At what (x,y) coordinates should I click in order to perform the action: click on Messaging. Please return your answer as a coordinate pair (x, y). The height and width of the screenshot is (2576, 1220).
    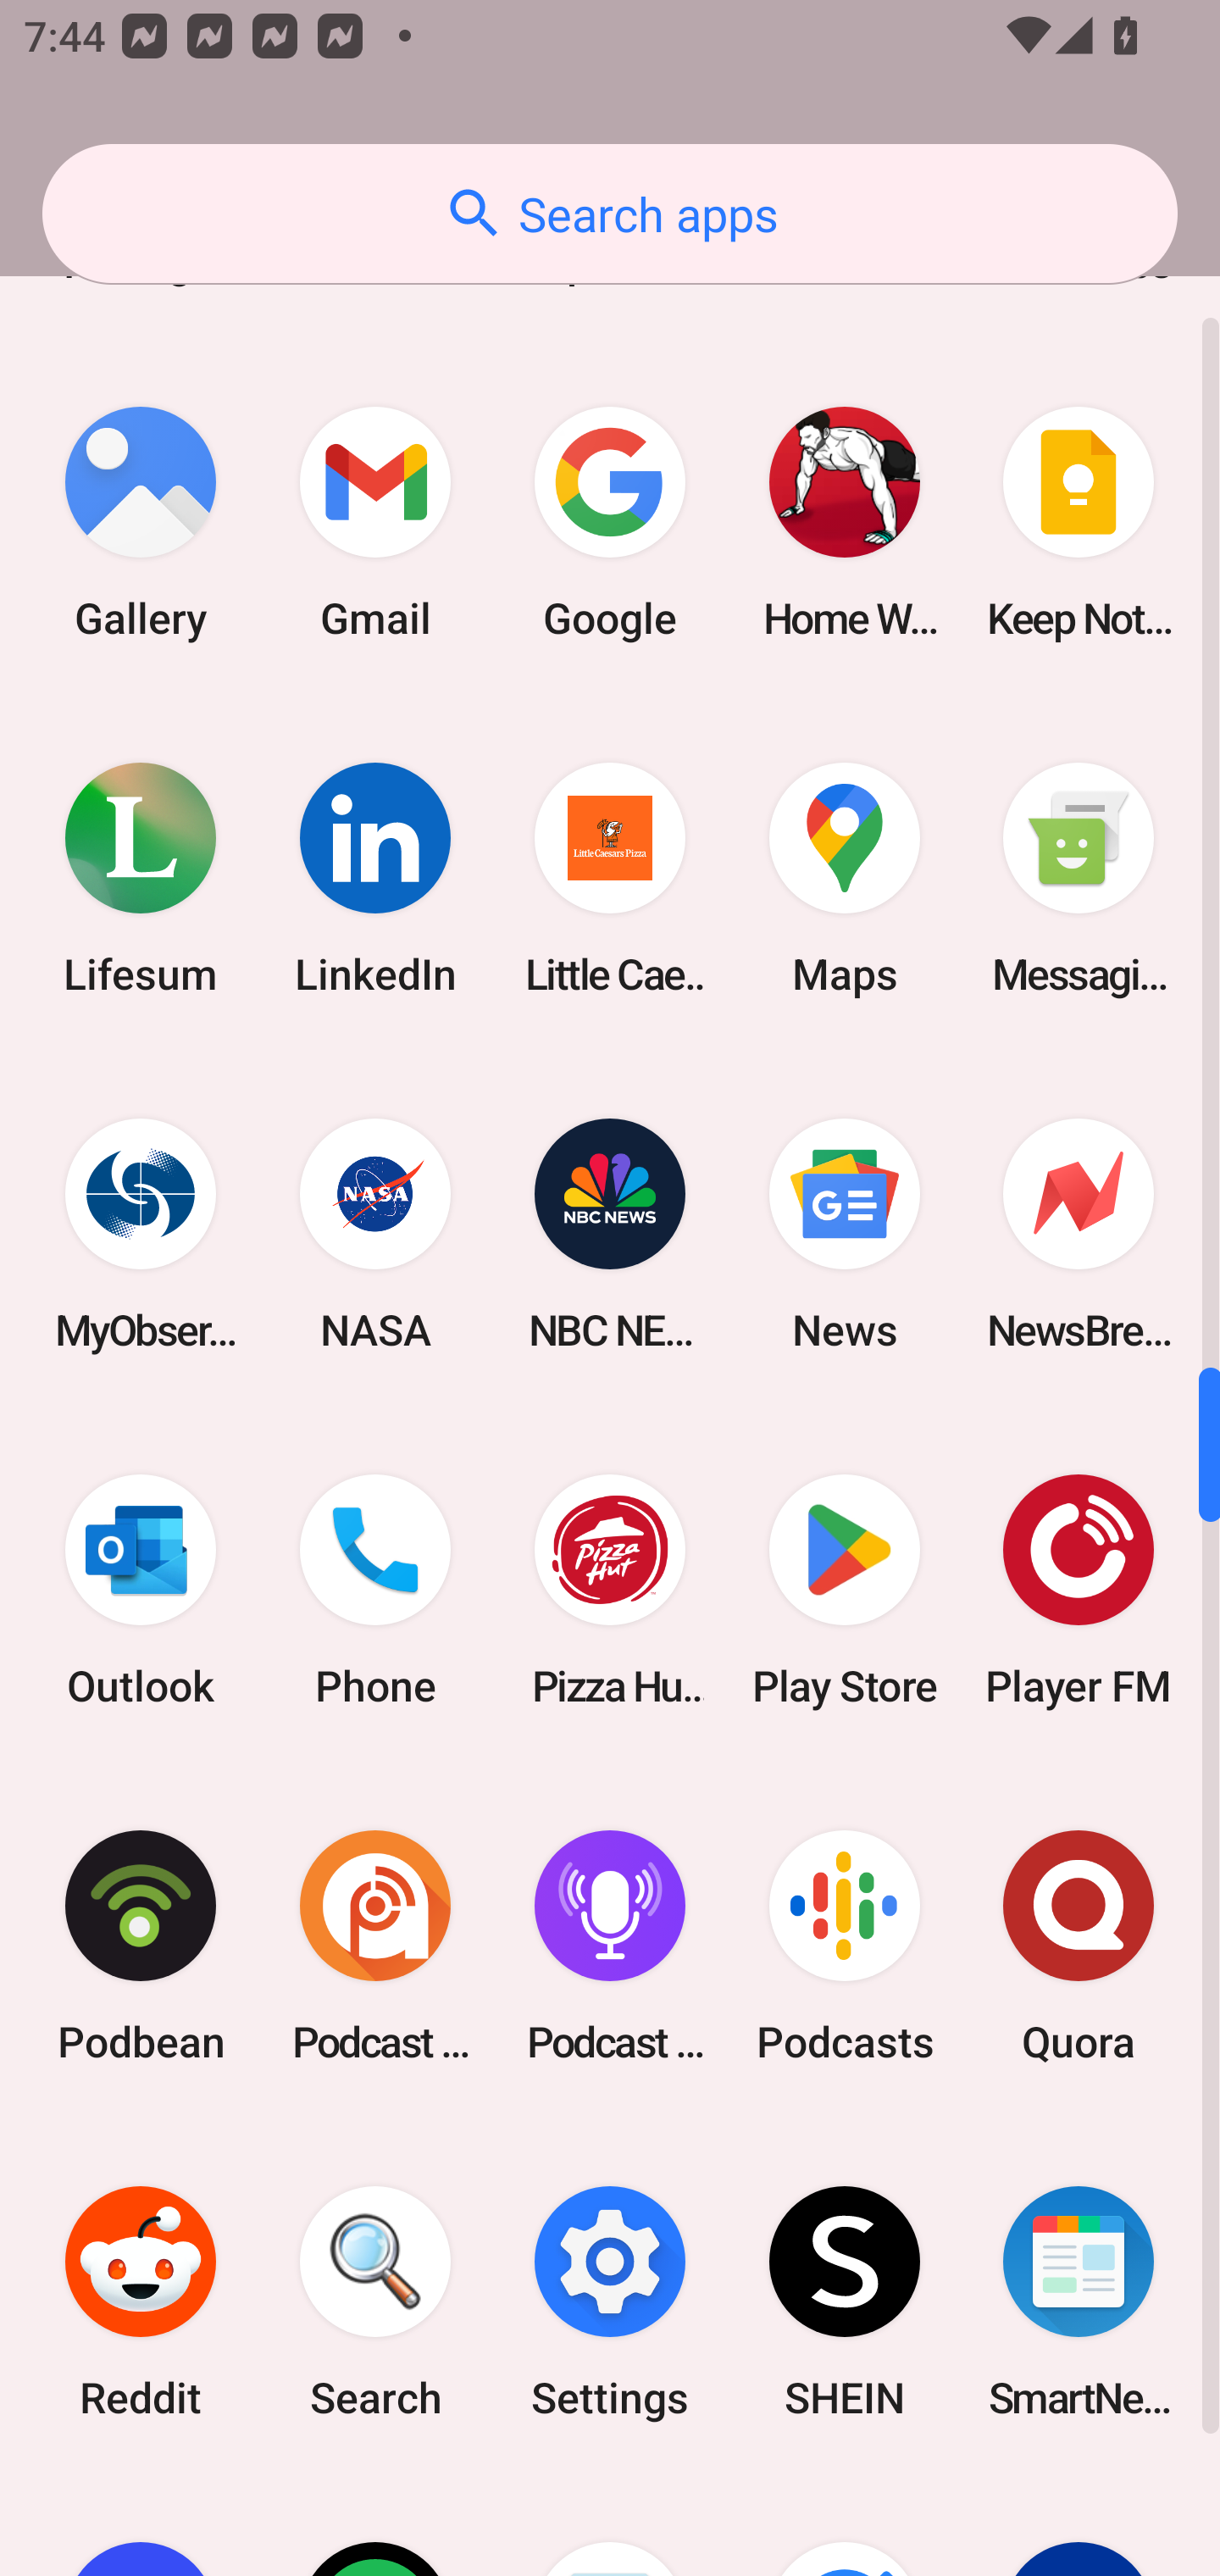
    Looking at the image, I should click on (1079, 878).